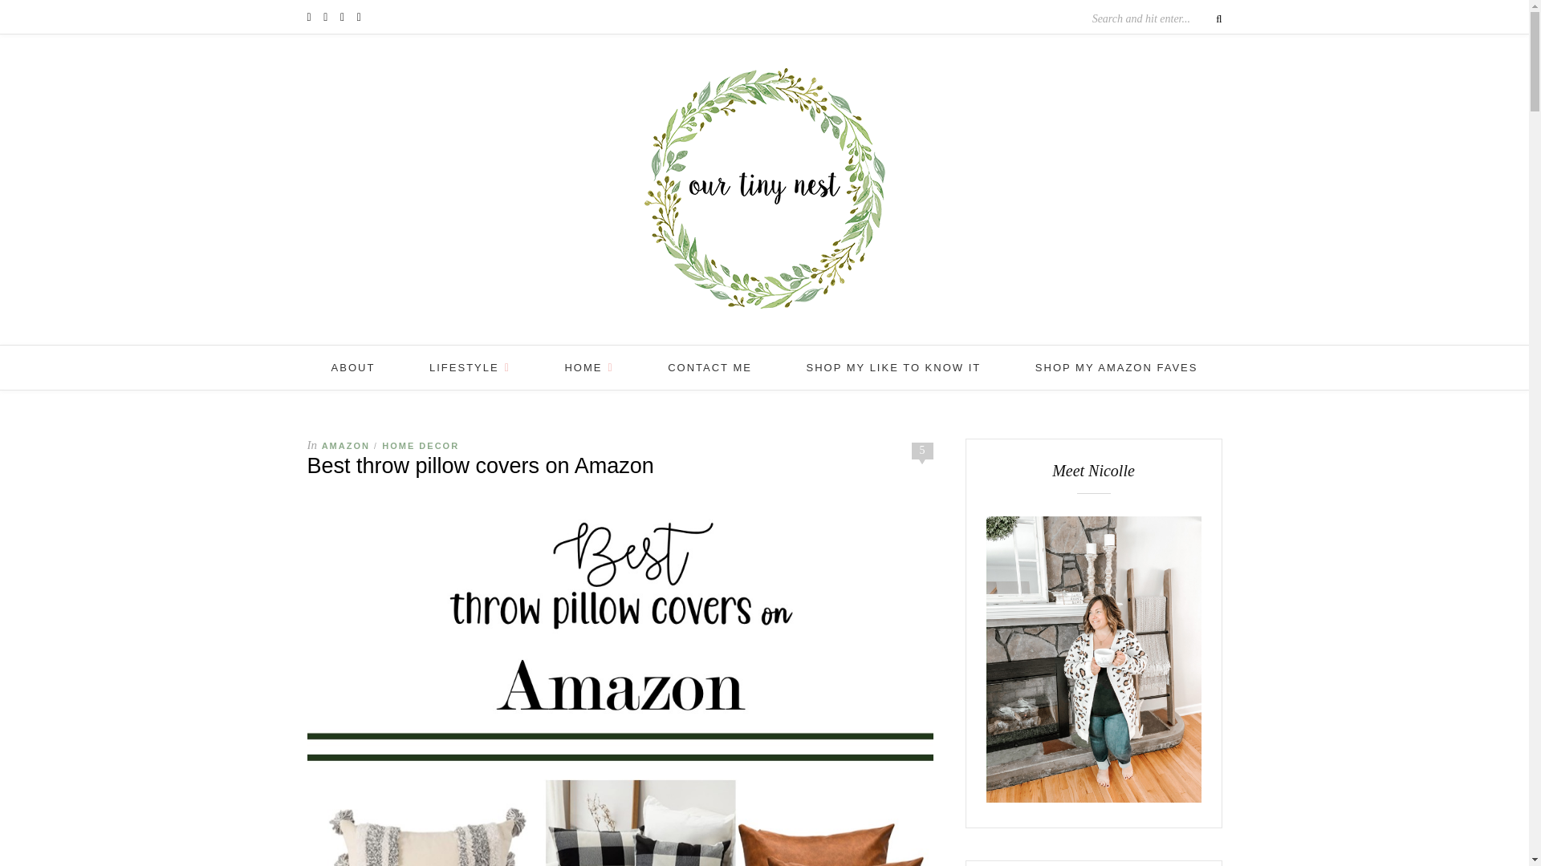 The width and height of the screenshot is (1541, 866). Describe the element at coordinates (894, 367) in the screenshot. I see `SHOP MY LIKE TO KNOW IT` at that location.